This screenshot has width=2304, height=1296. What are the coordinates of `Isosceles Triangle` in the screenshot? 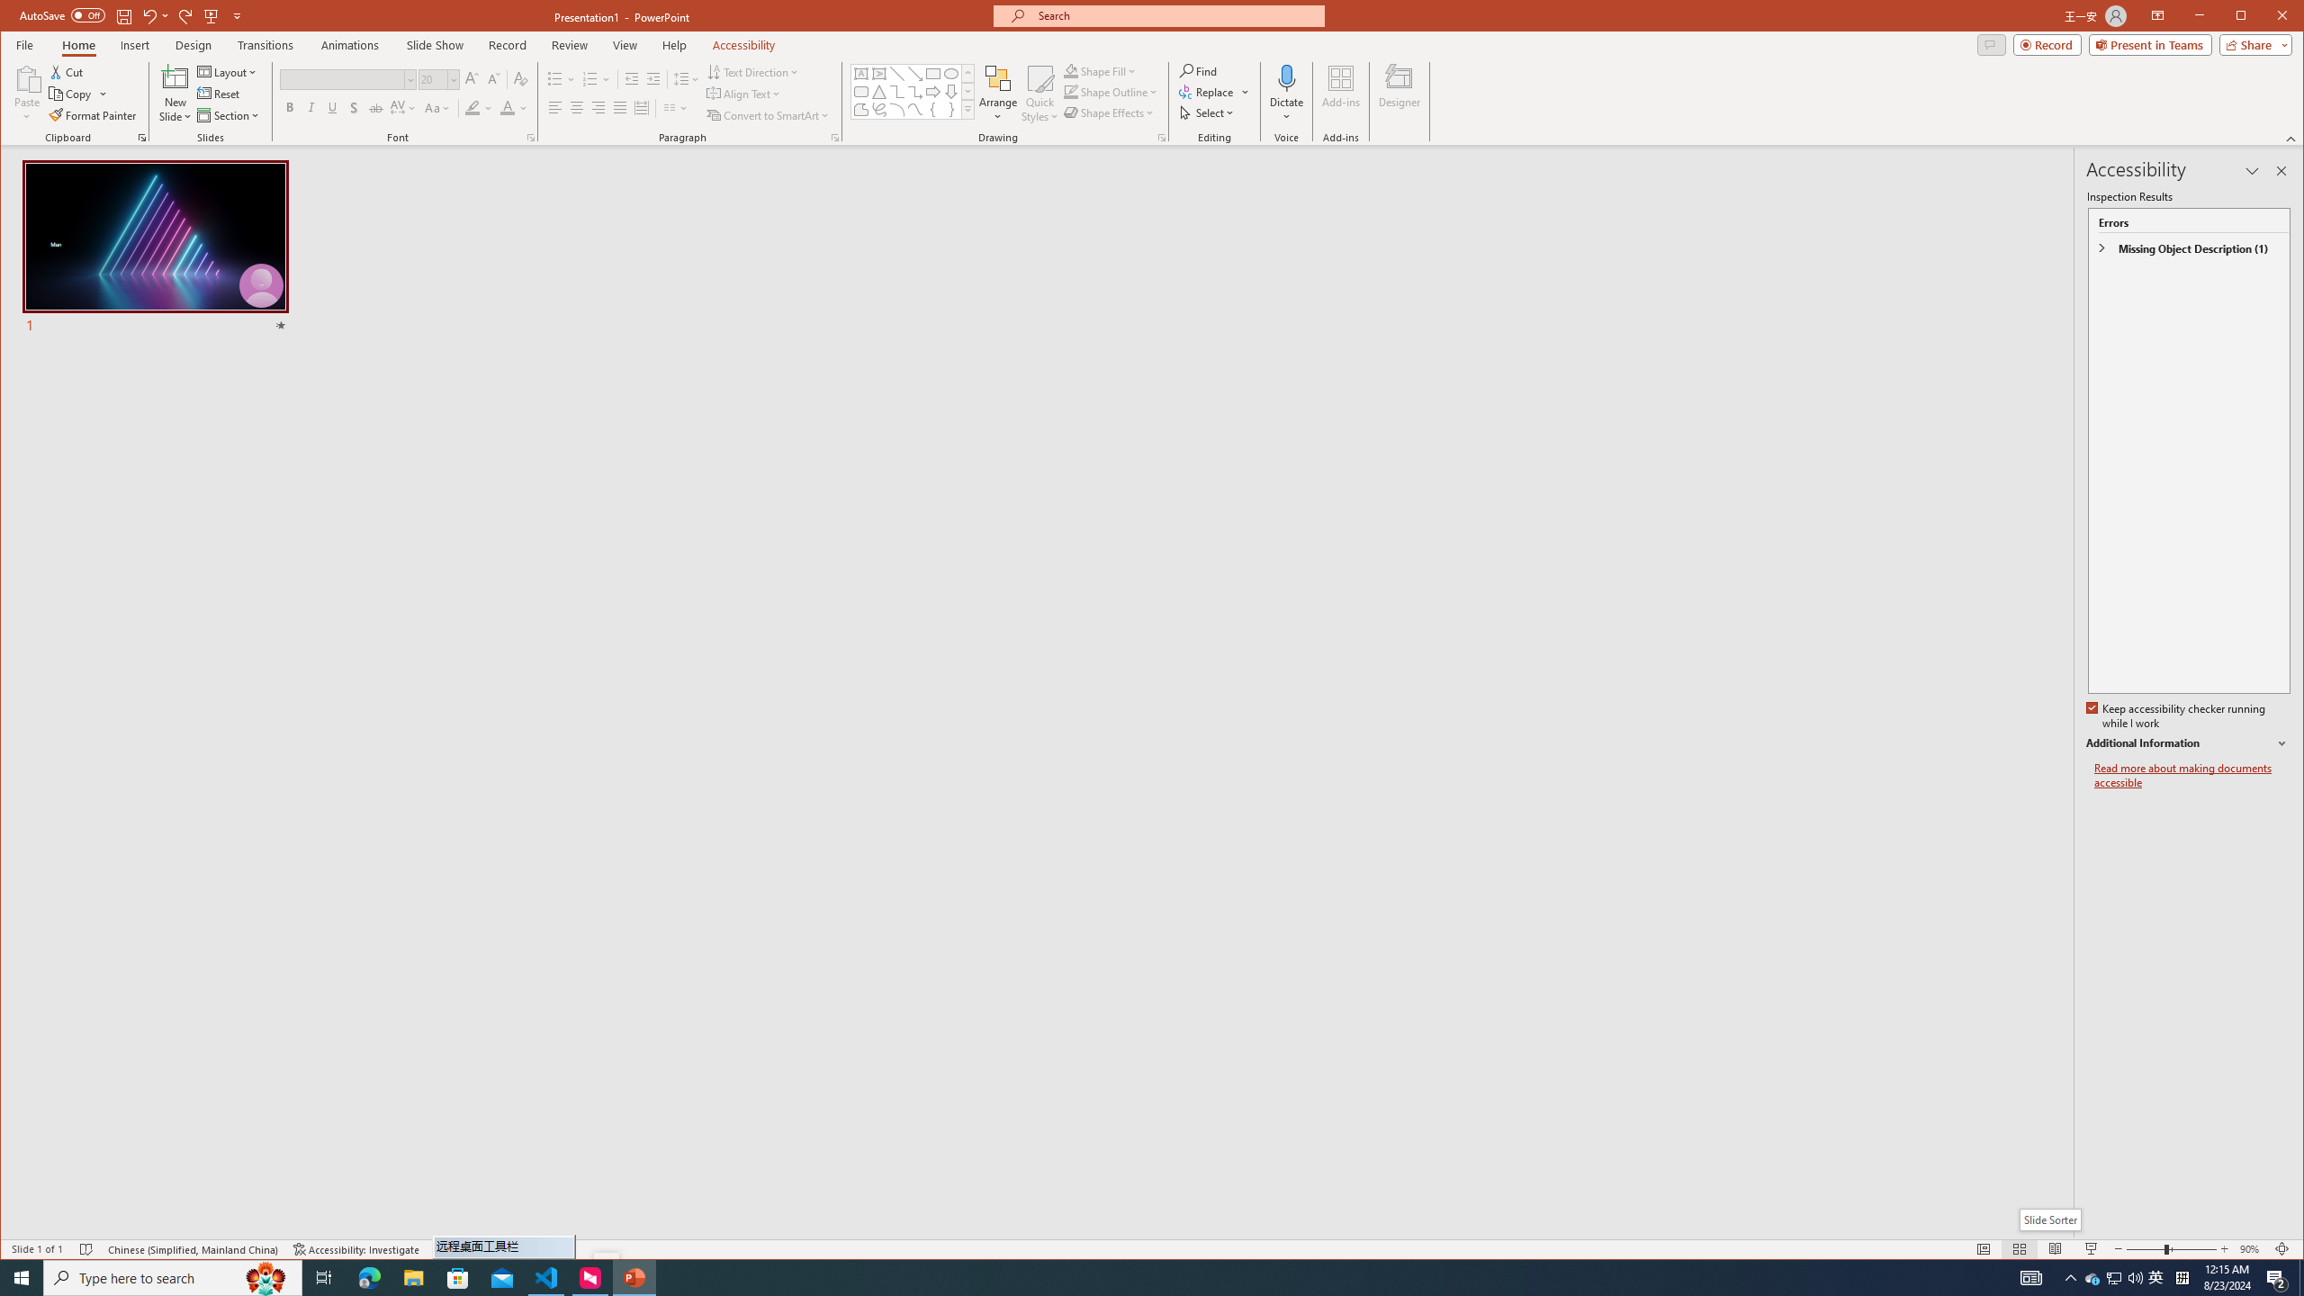 It's located at (880, 92).